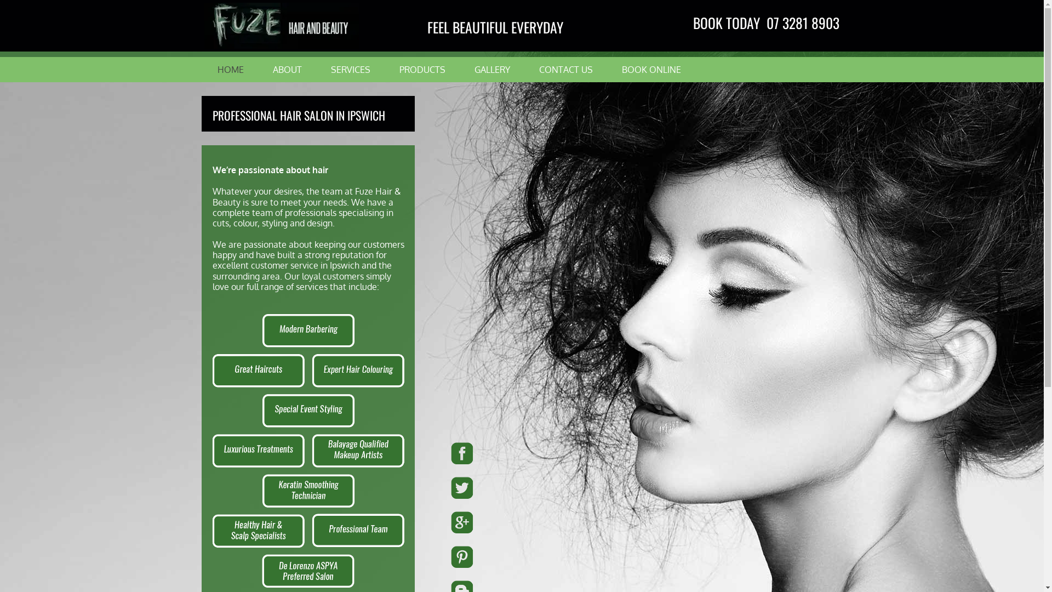 The height and width of the screenshot is (592, 1052). I want to click on SERVICES, so click(351, 70).